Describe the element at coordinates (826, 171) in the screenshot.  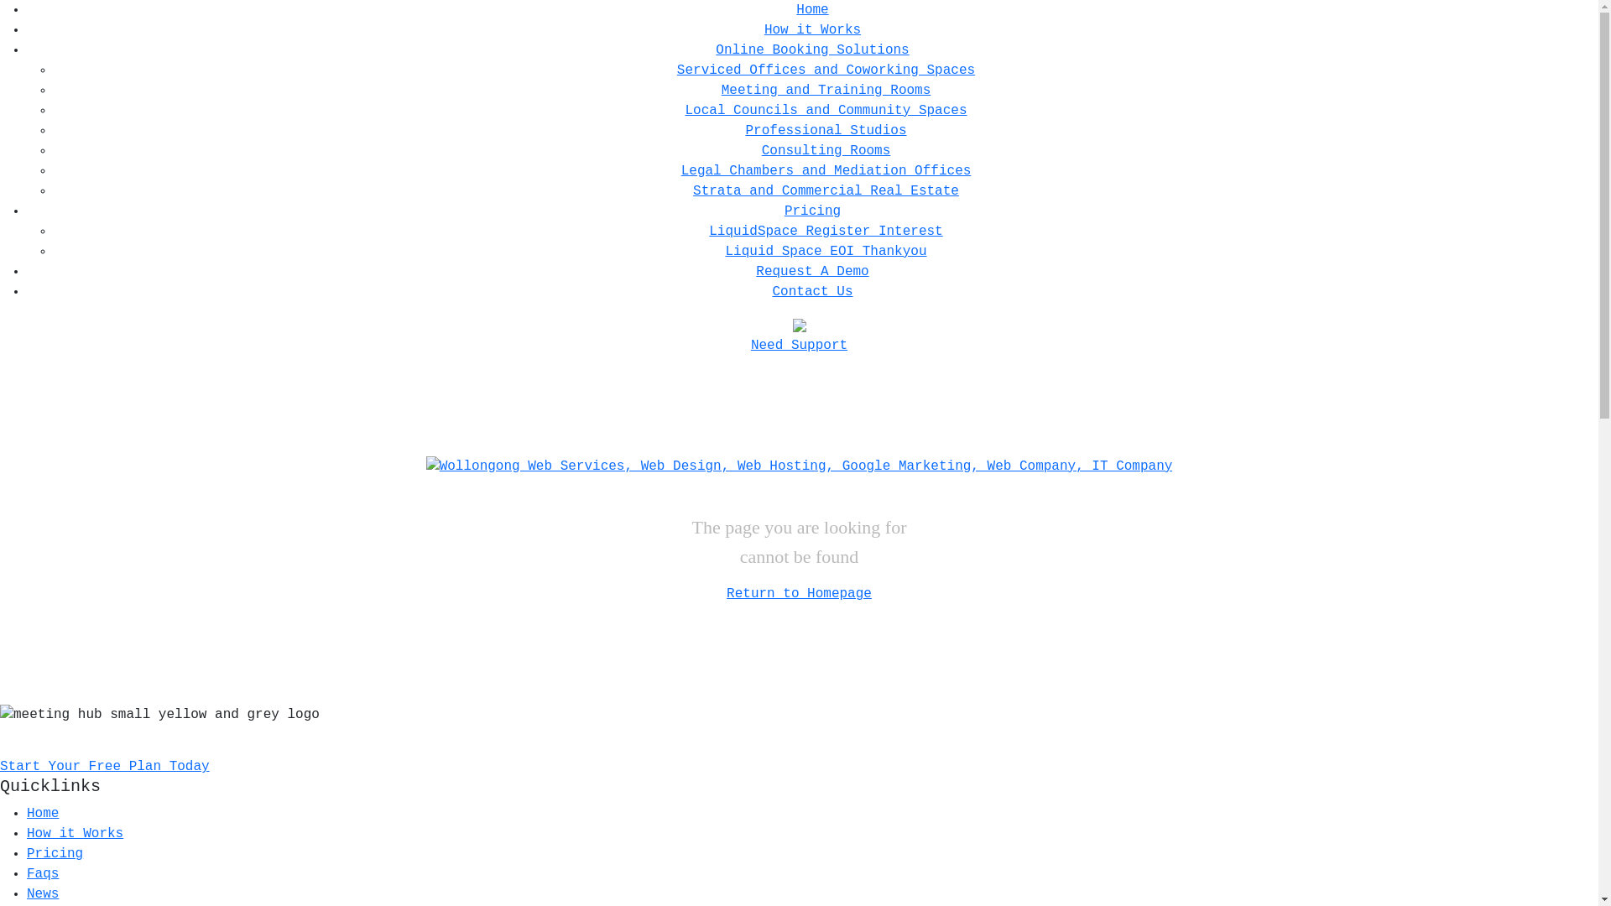
I see `Legal Chambers and Mediation Offices` at that location.